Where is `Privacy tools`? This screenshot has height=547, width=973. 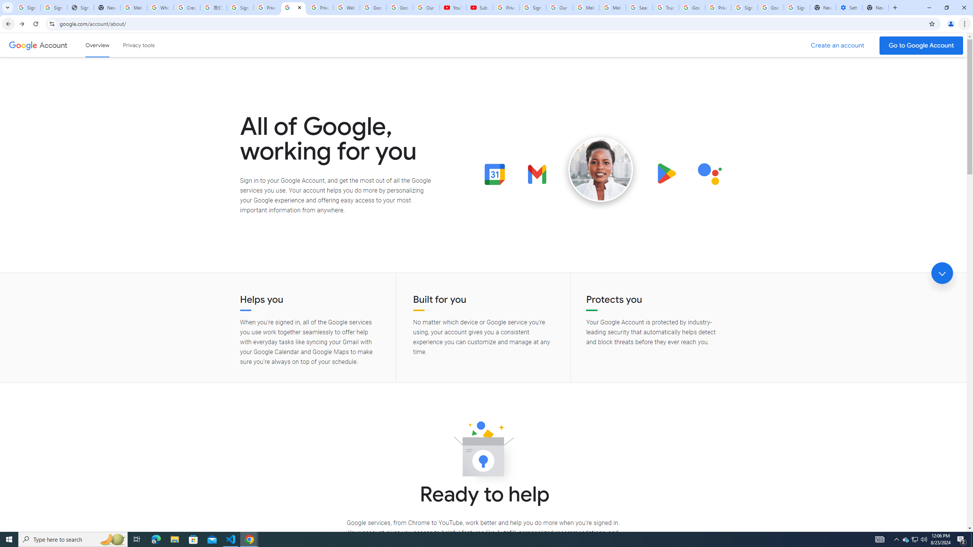
Privacy tools is located at coordinates (138, 45).